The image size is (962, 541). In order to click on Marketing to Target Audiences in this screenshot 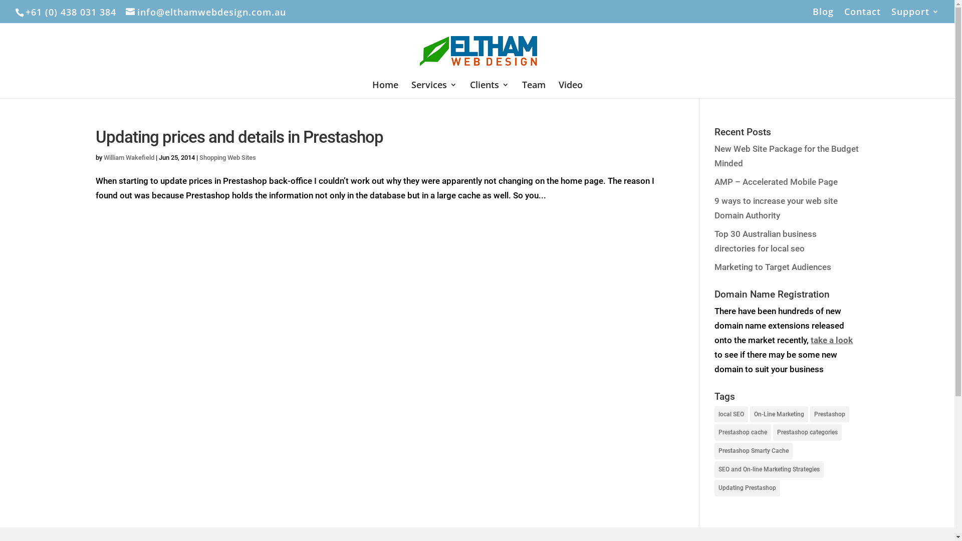, I will do `click(773, 267)`.